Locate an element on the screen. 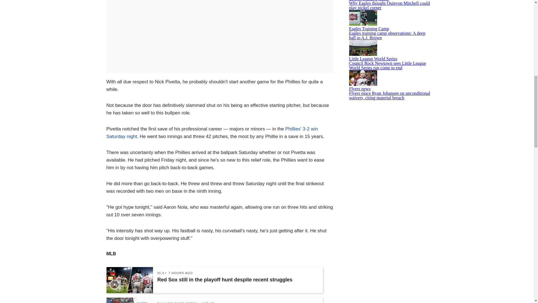 This screenshot has height=303, width=538. Phillies' 3-2 win Saturday night is located at coordinates (212, 132).